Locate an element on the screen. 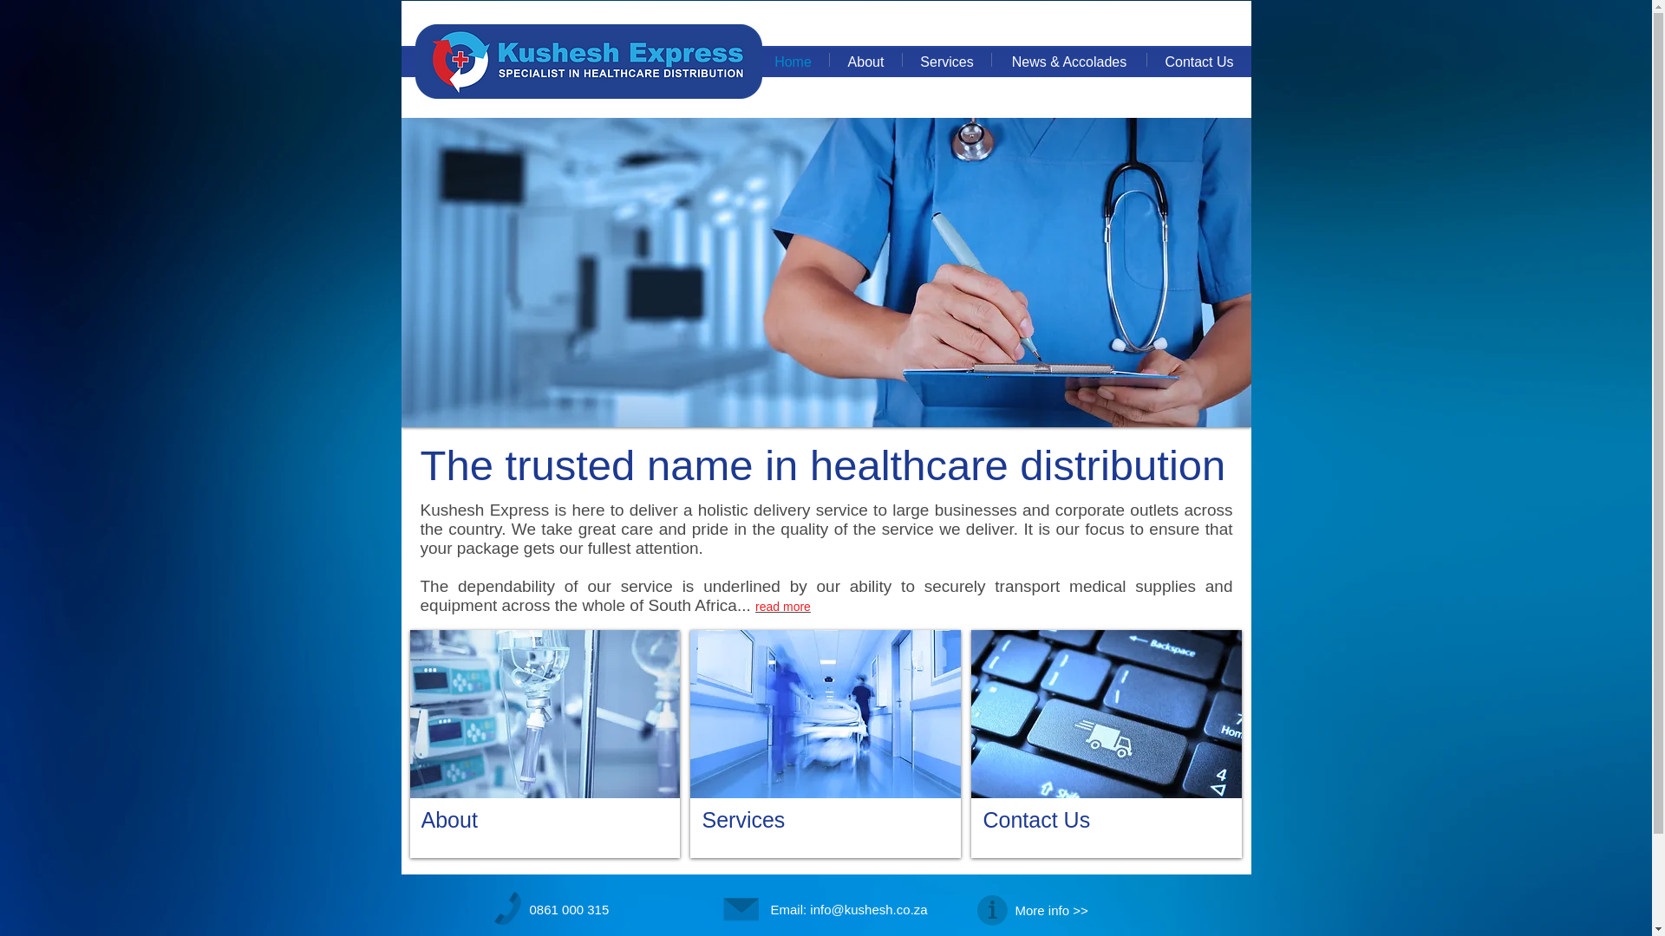  Contact Us is located at coordinates (1107, 744).